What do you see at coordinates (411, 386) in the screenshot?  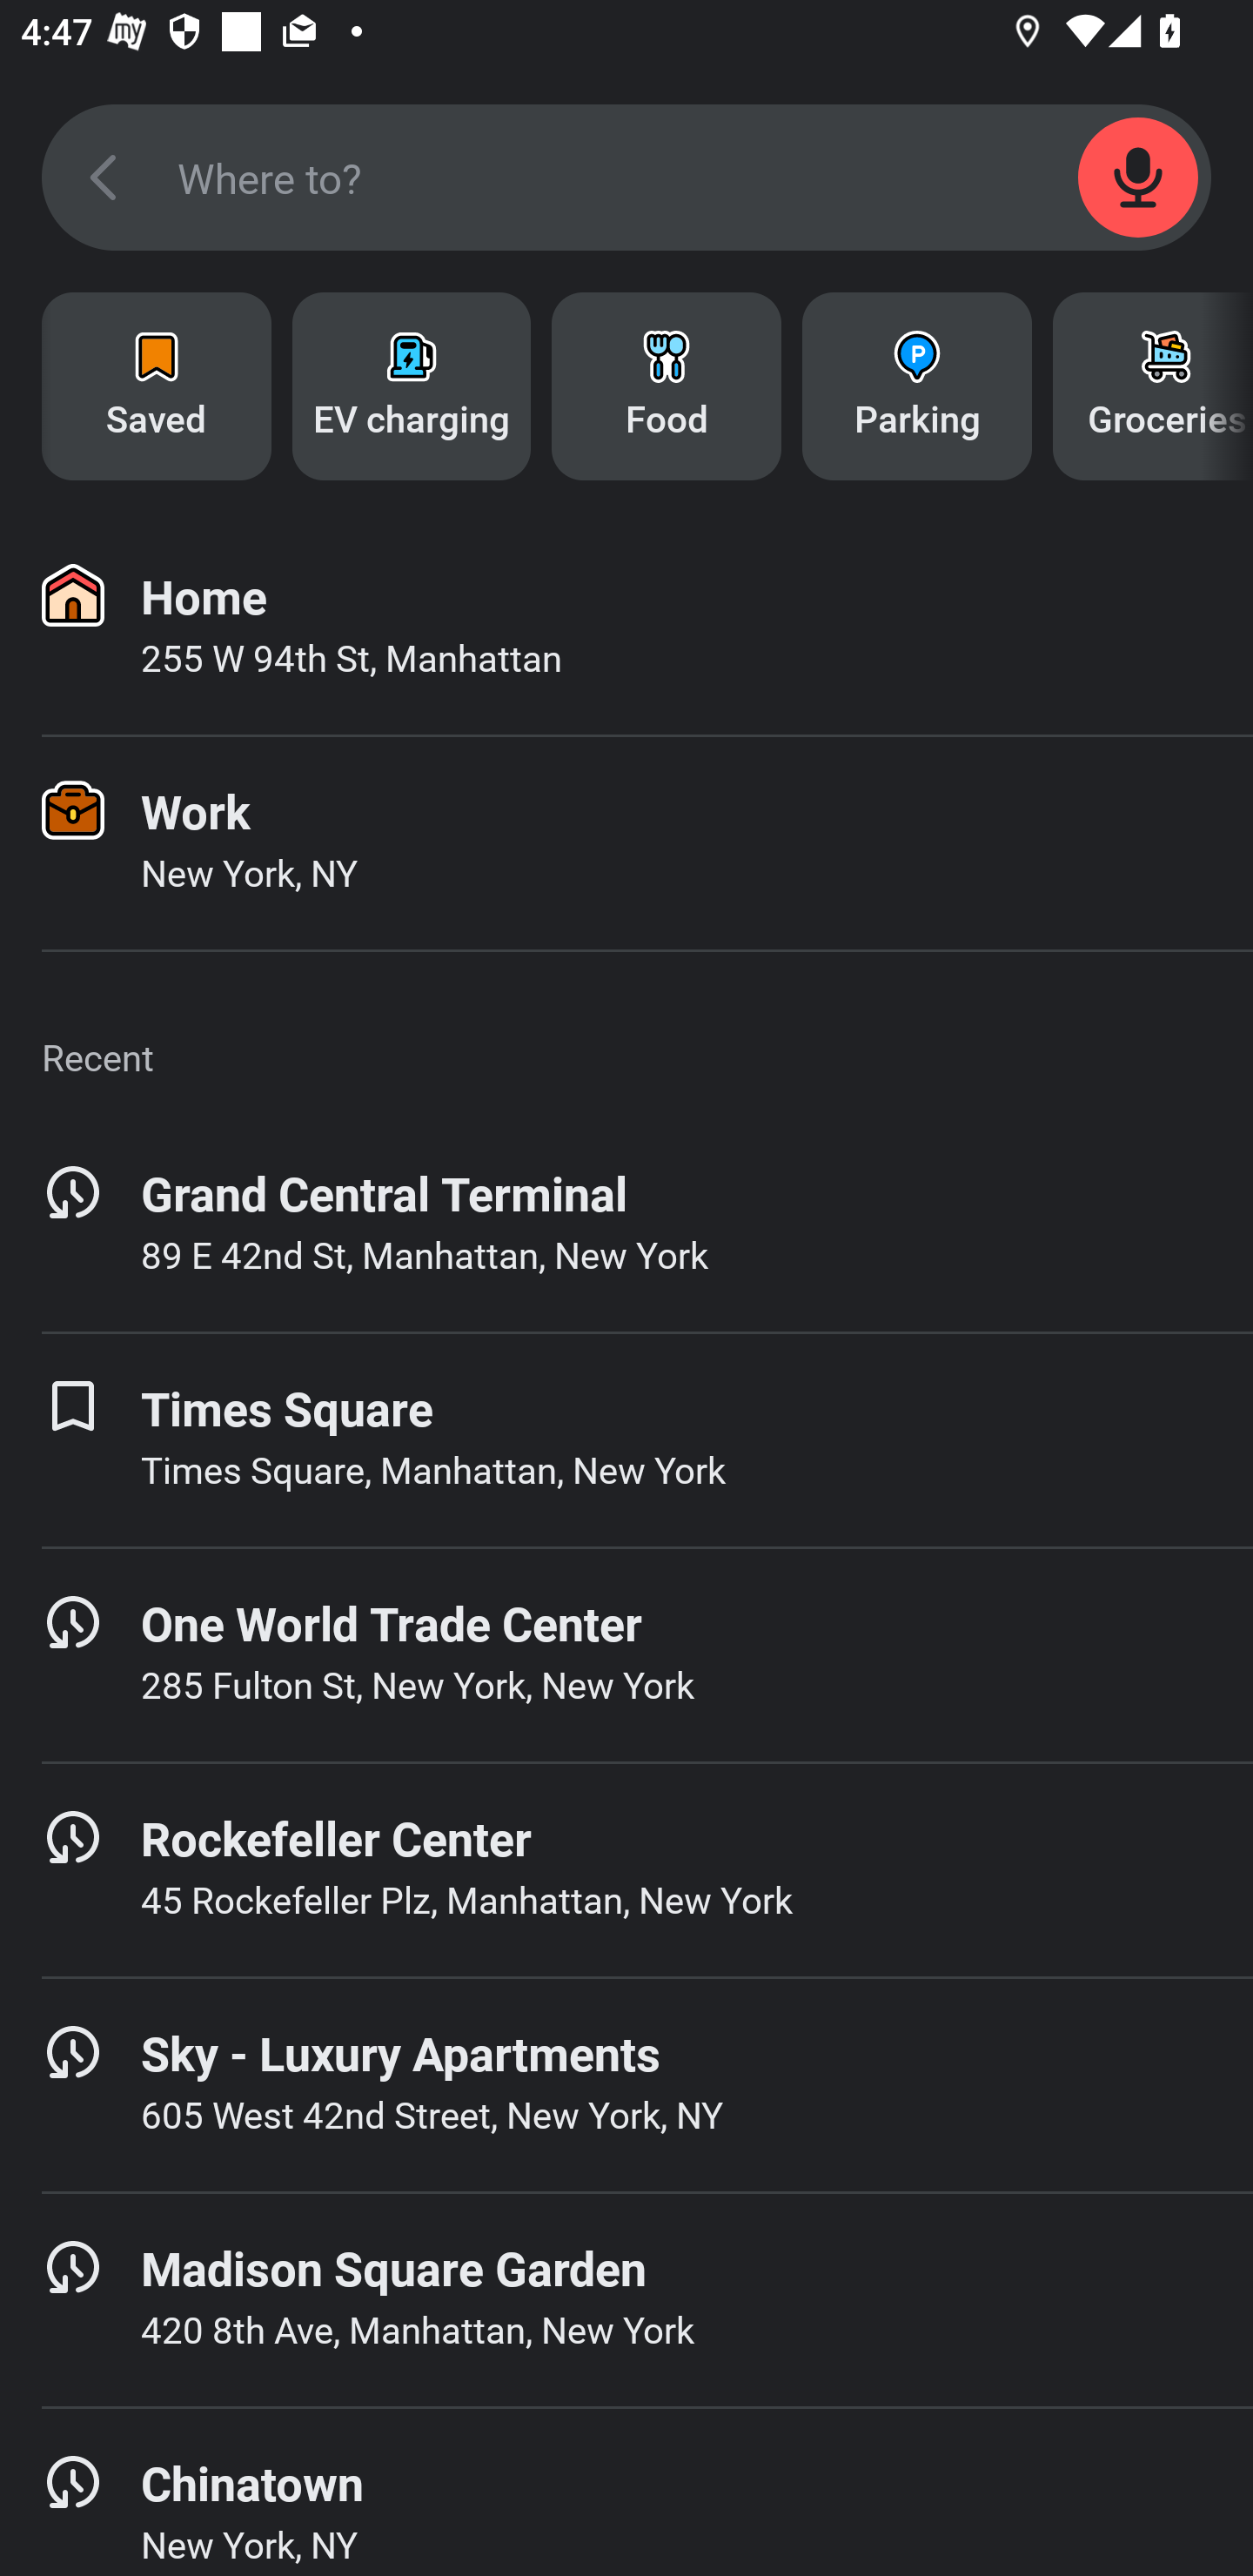 I see `EV charging` at bounding box center [411, 386].